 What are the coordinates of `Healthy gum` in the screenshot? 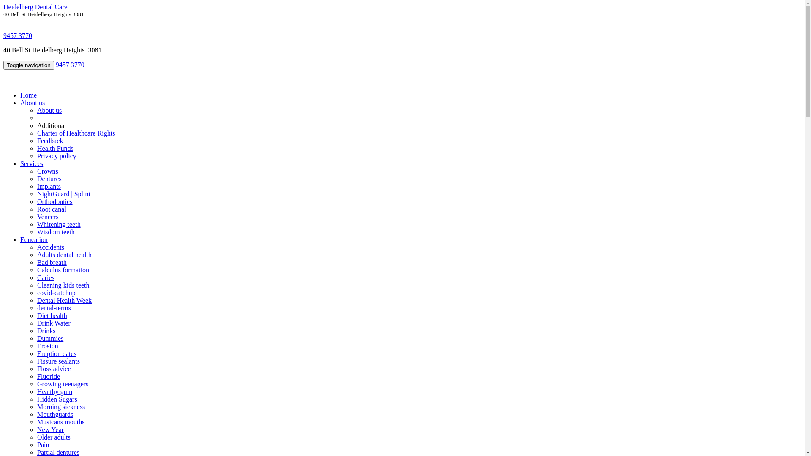 It's located at (55, 392).